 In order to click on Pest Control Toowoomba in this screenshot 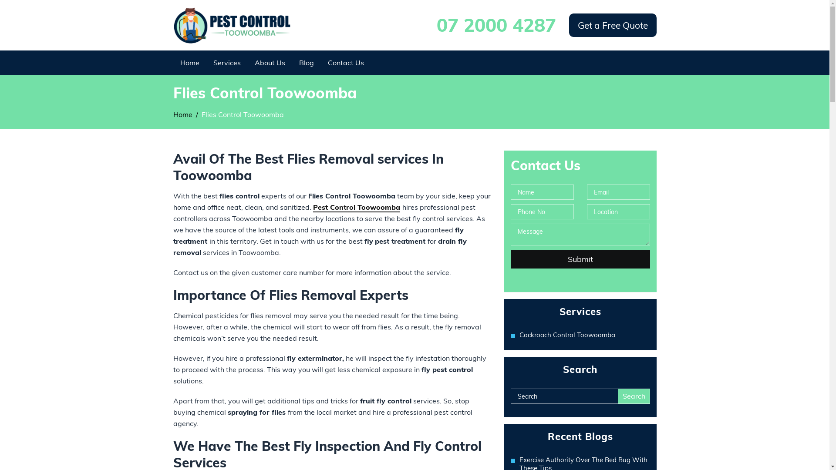, I will do `click(356, 208)`.